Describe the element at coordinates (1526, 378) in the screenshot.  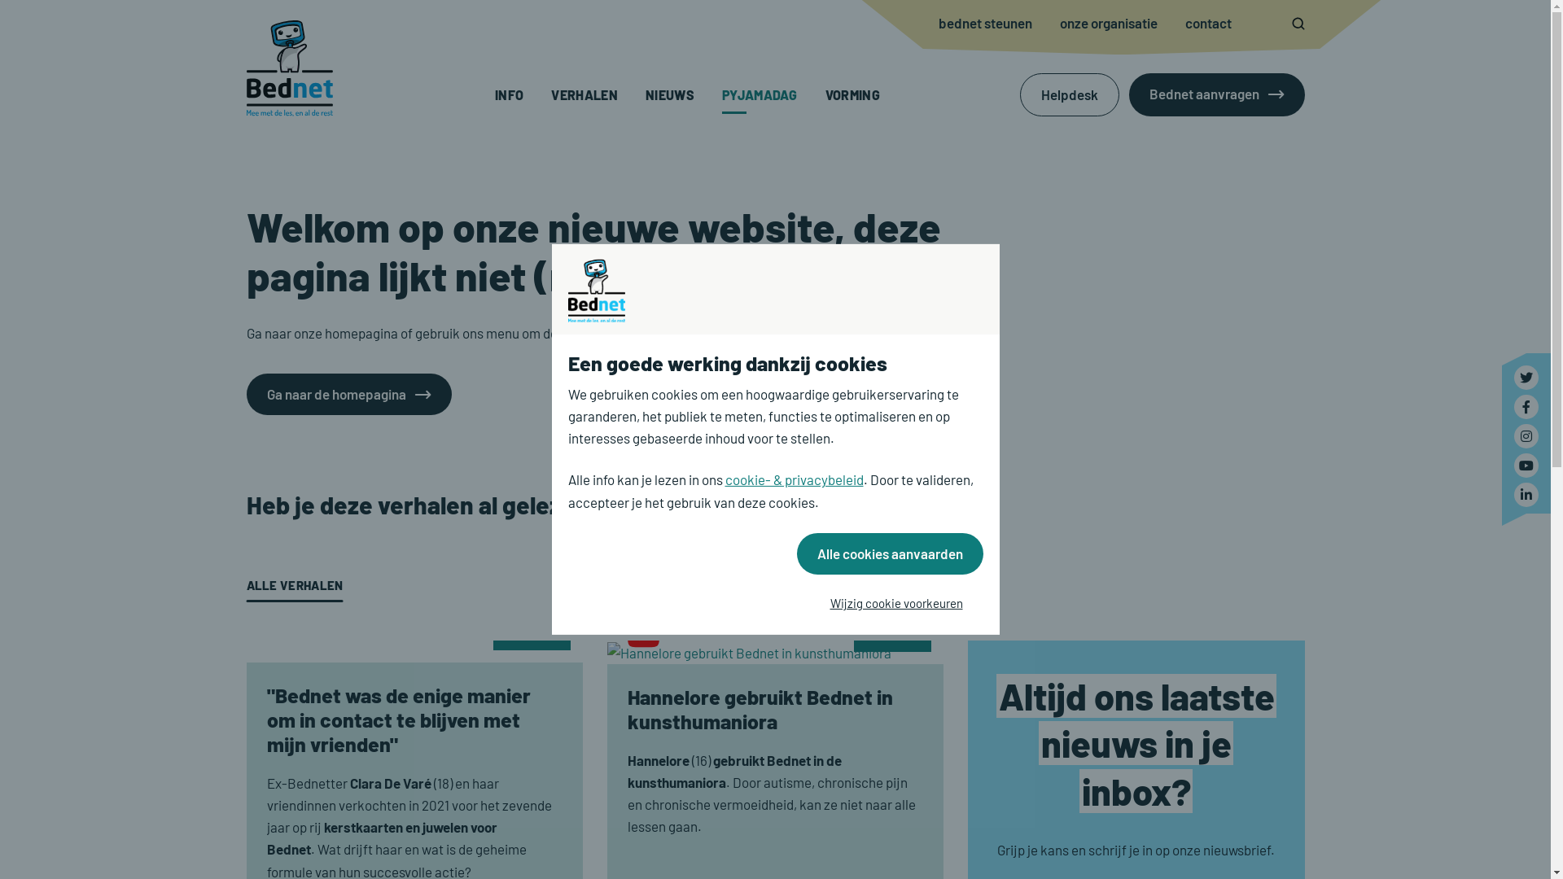
I see `Bednet` at that location.